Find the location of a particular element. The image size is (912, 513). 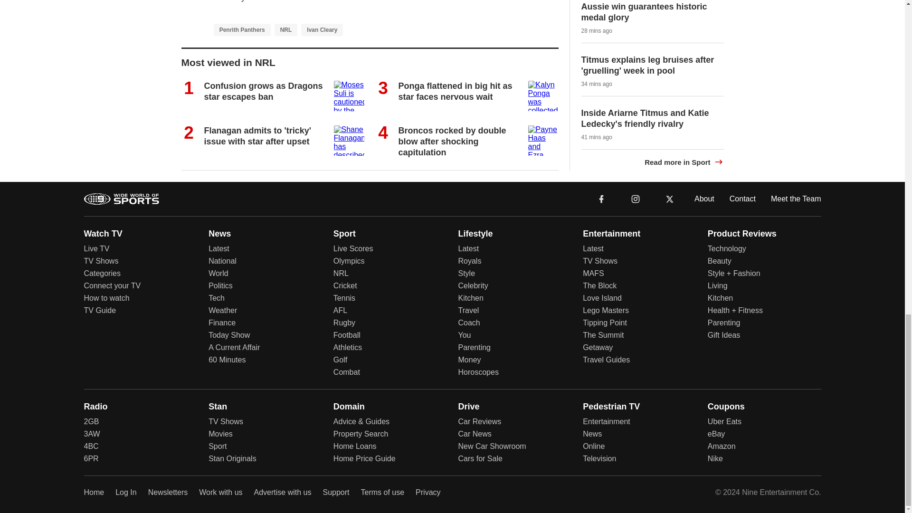

facebook is located at coordinates (601, 198).